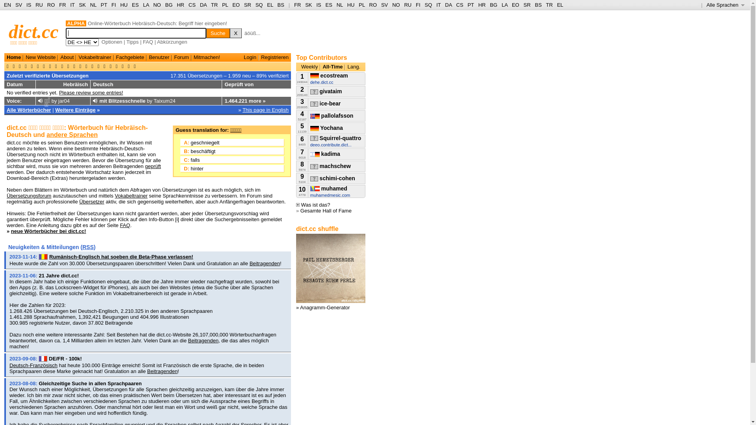  I want to click on PT, so click(104, 5).